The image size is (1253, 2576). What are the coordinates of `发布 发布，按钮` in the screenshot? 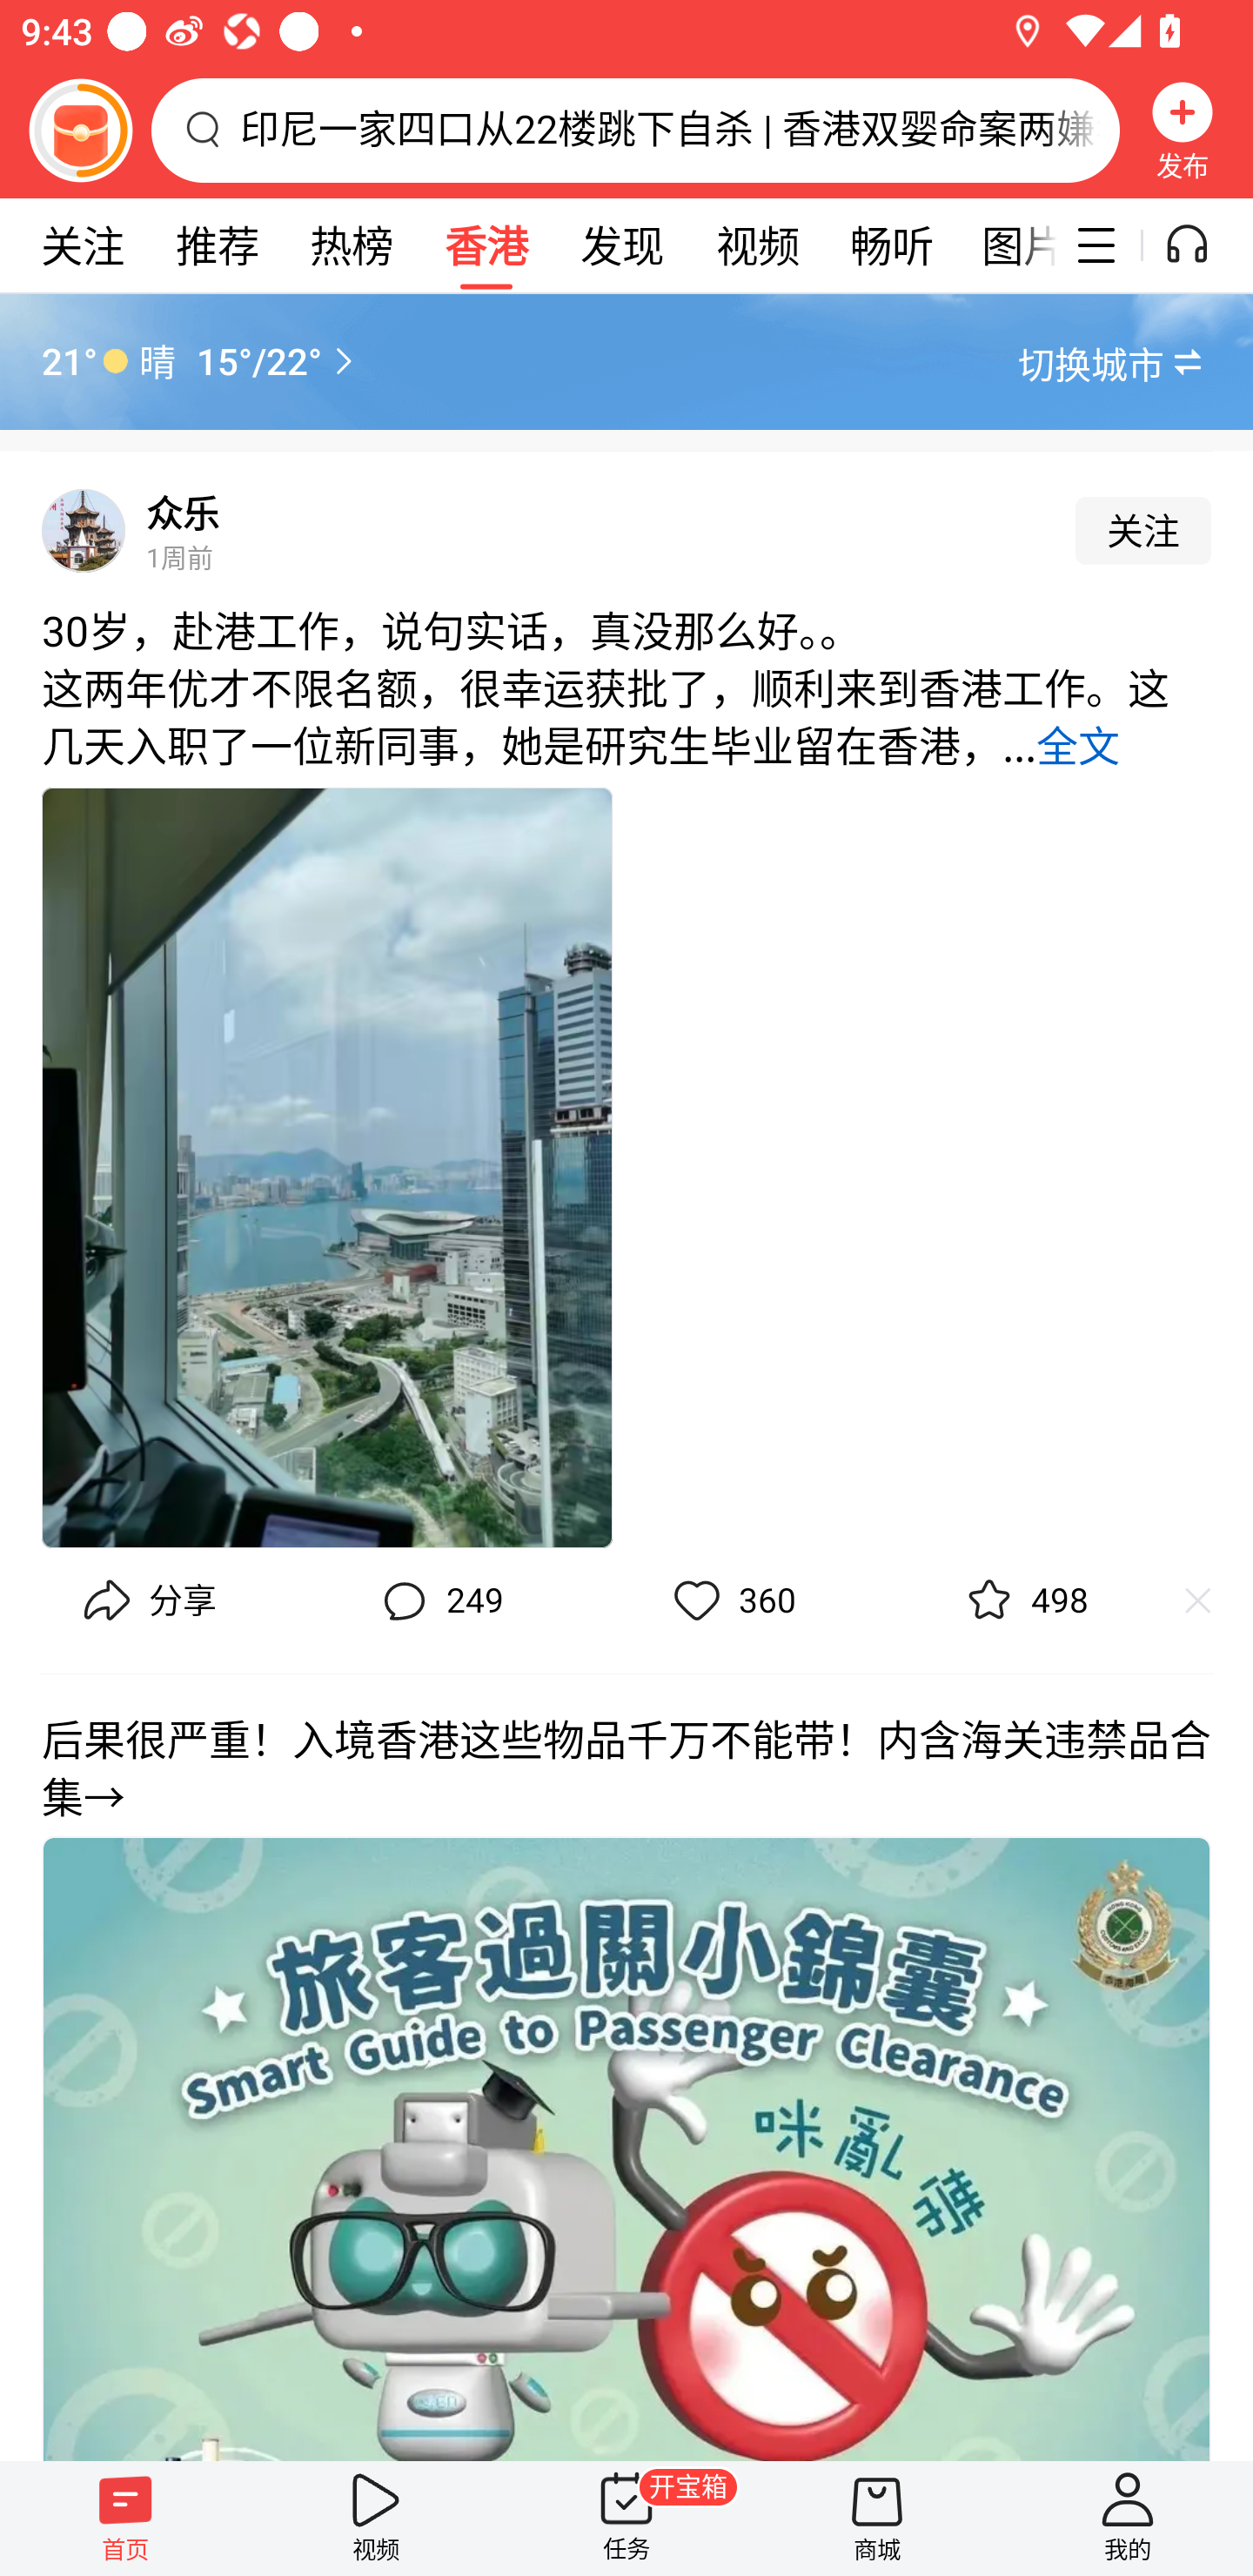 It's located at (1183, 130).